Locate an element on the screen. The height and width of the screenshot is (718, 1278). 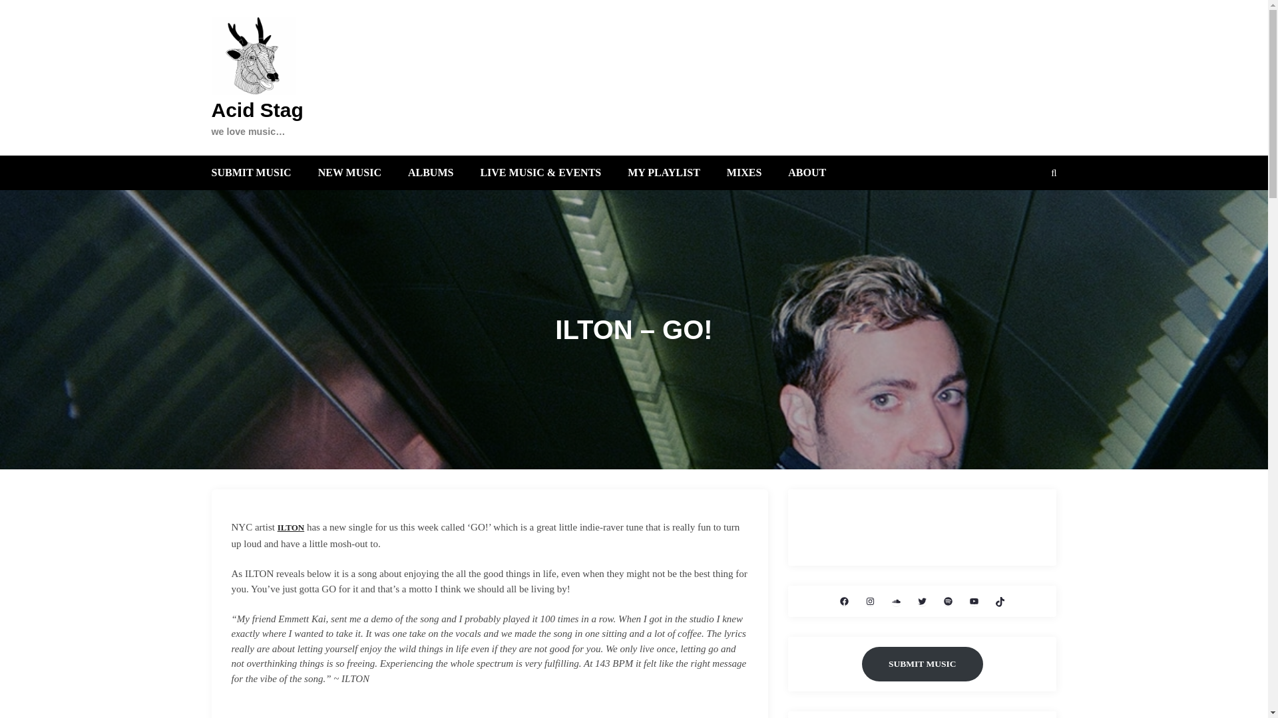
NEW MUSIC is located at coordinates (349, 172).